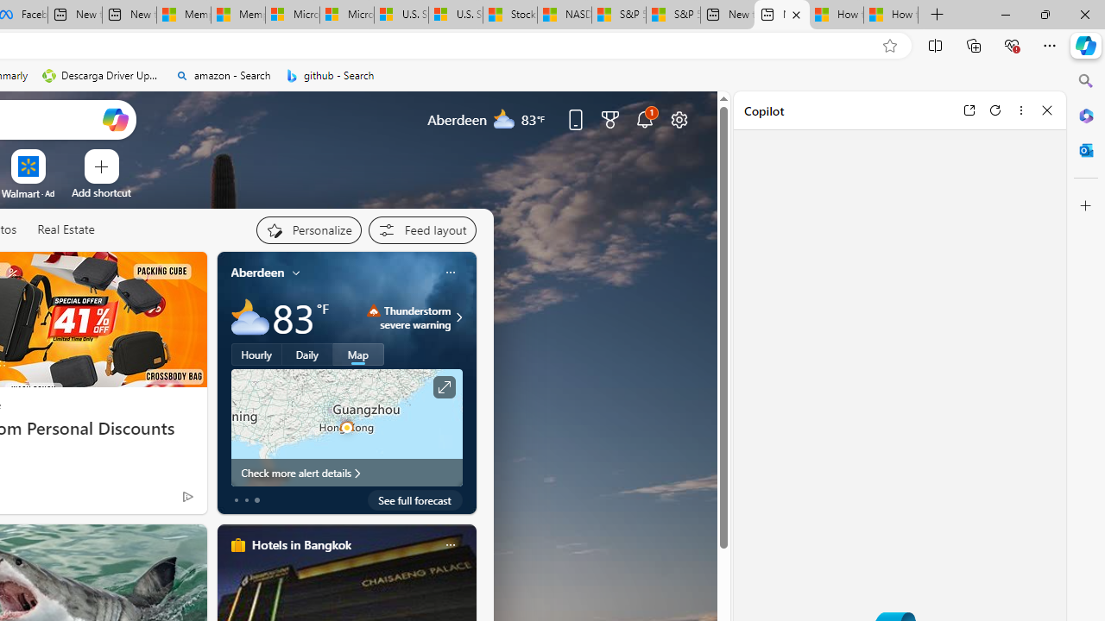  I want to click on Customize, so click(1086, 206).